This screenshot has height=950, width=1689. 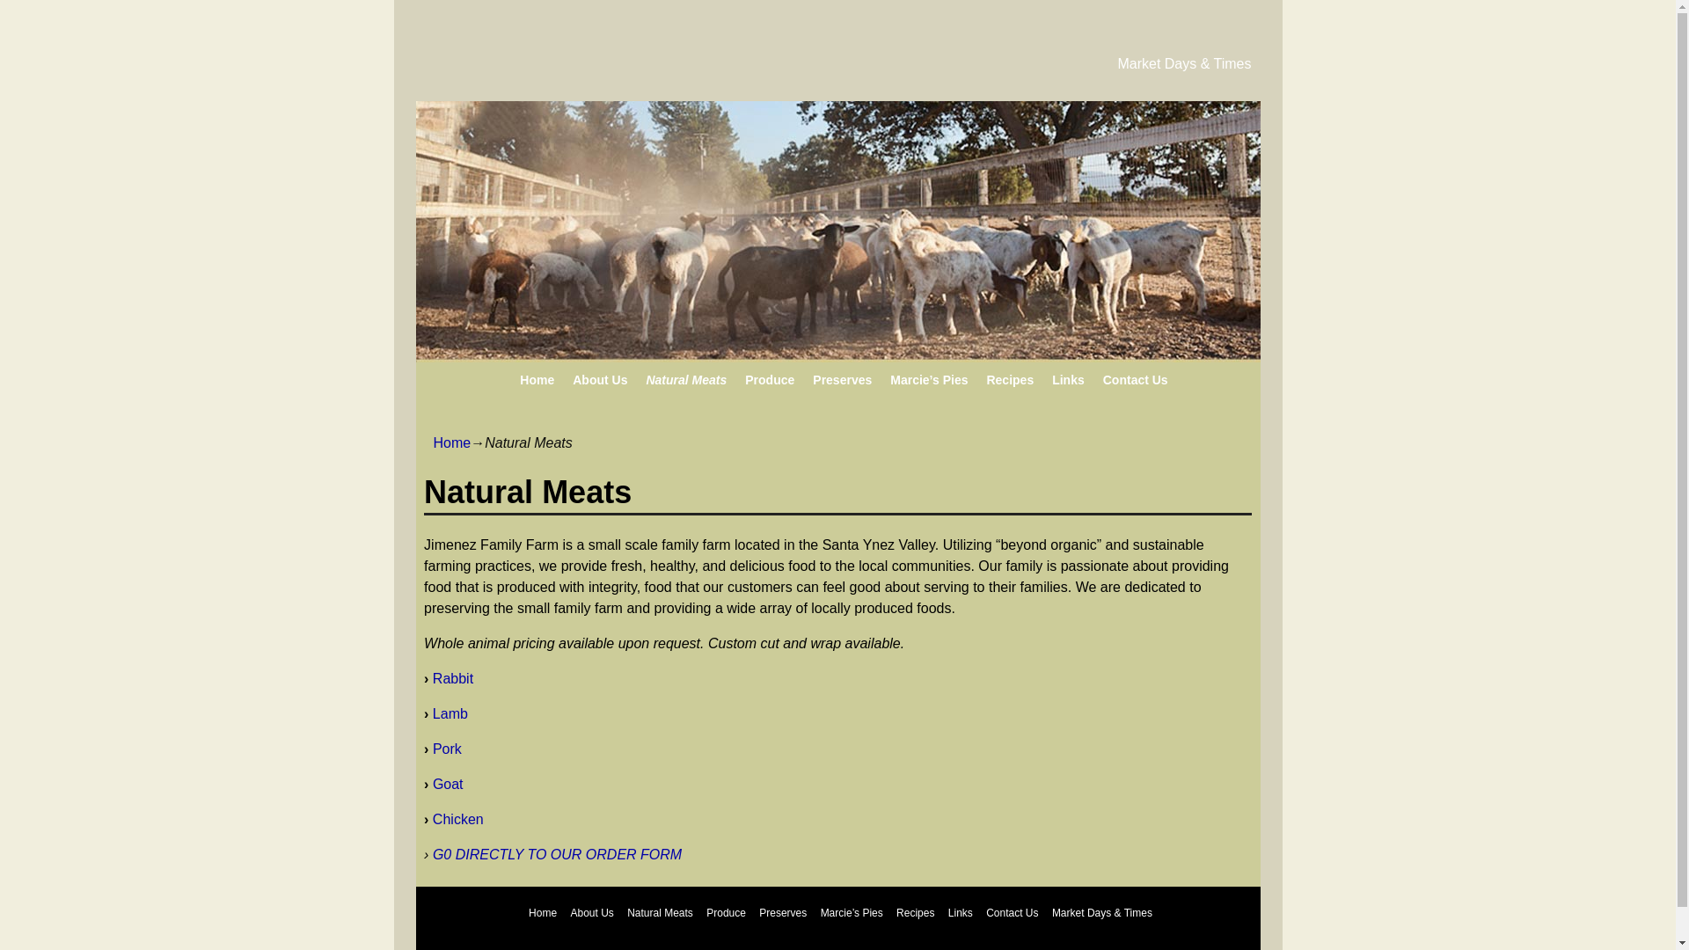 What do you see at coordinates (456, 819) in the screenshot?
I see ` Chicken` at bounding box center [456, 819].